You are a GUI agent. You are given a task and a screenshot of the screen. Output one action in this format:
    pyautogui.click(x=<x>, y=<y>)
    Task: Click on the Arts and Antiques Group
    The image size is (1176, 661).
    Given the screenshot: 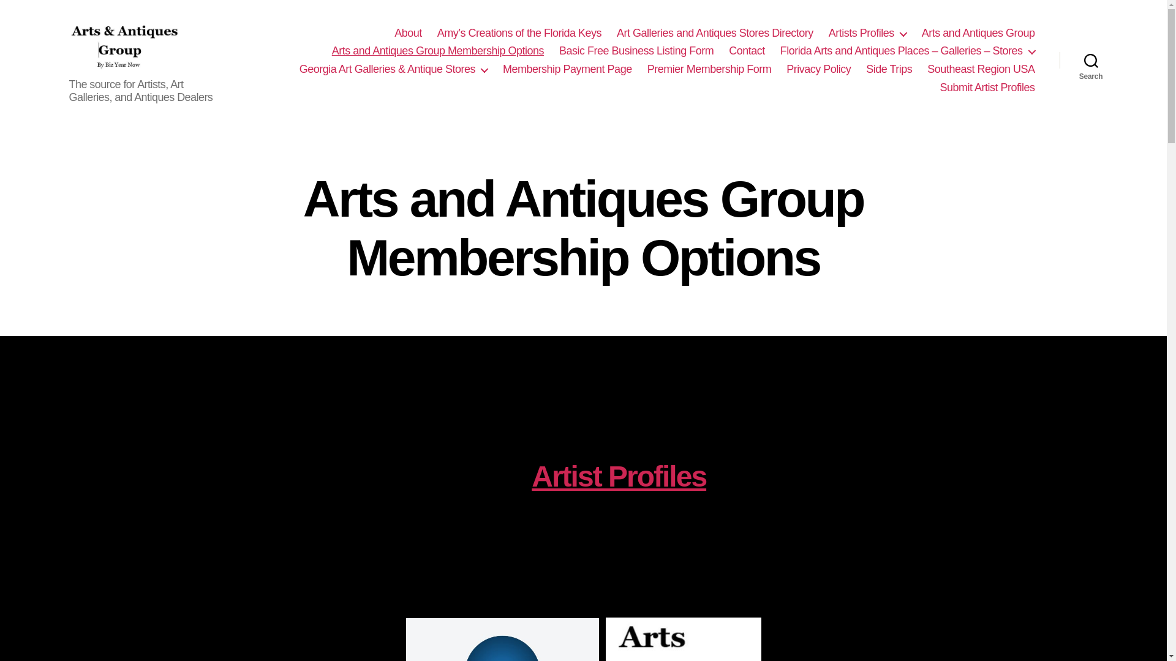 What is the action you would take?
    pyautogui.click(x=978, y=33)
    